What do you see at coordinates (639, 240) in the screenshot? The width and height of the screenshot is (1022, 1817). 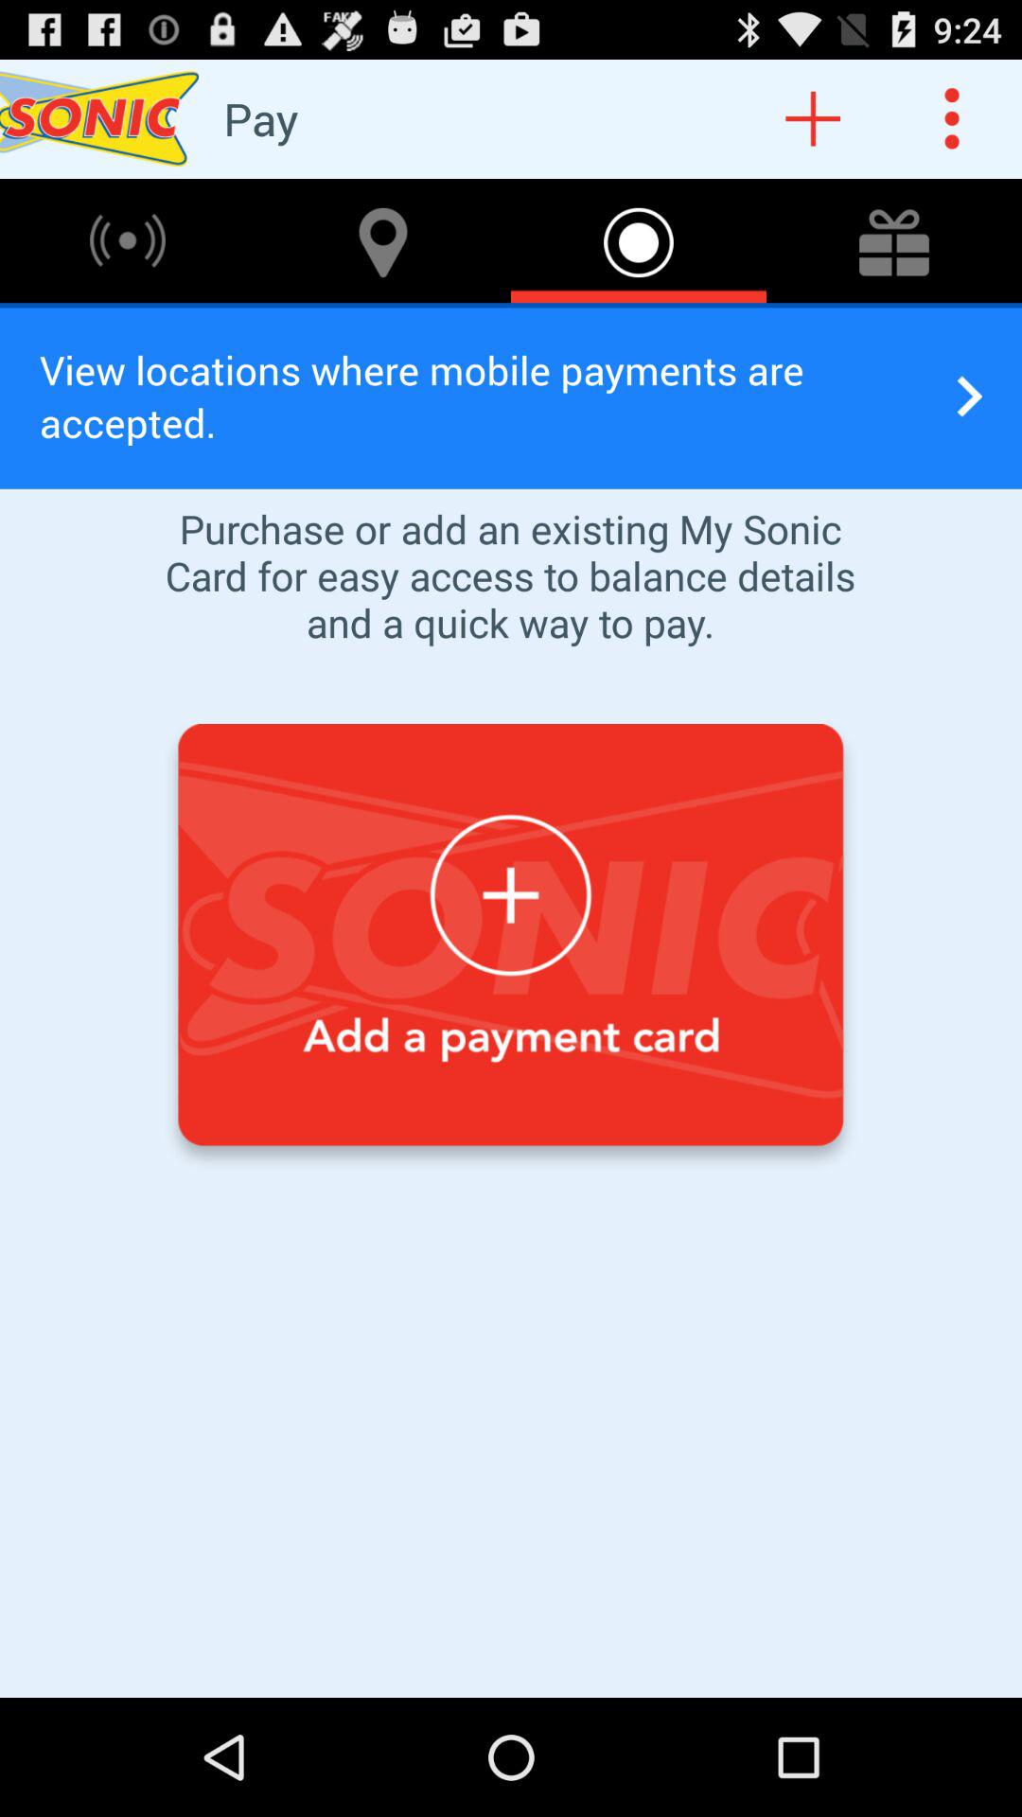 I see `go to third option in first row` at bounding box center [639, 240].